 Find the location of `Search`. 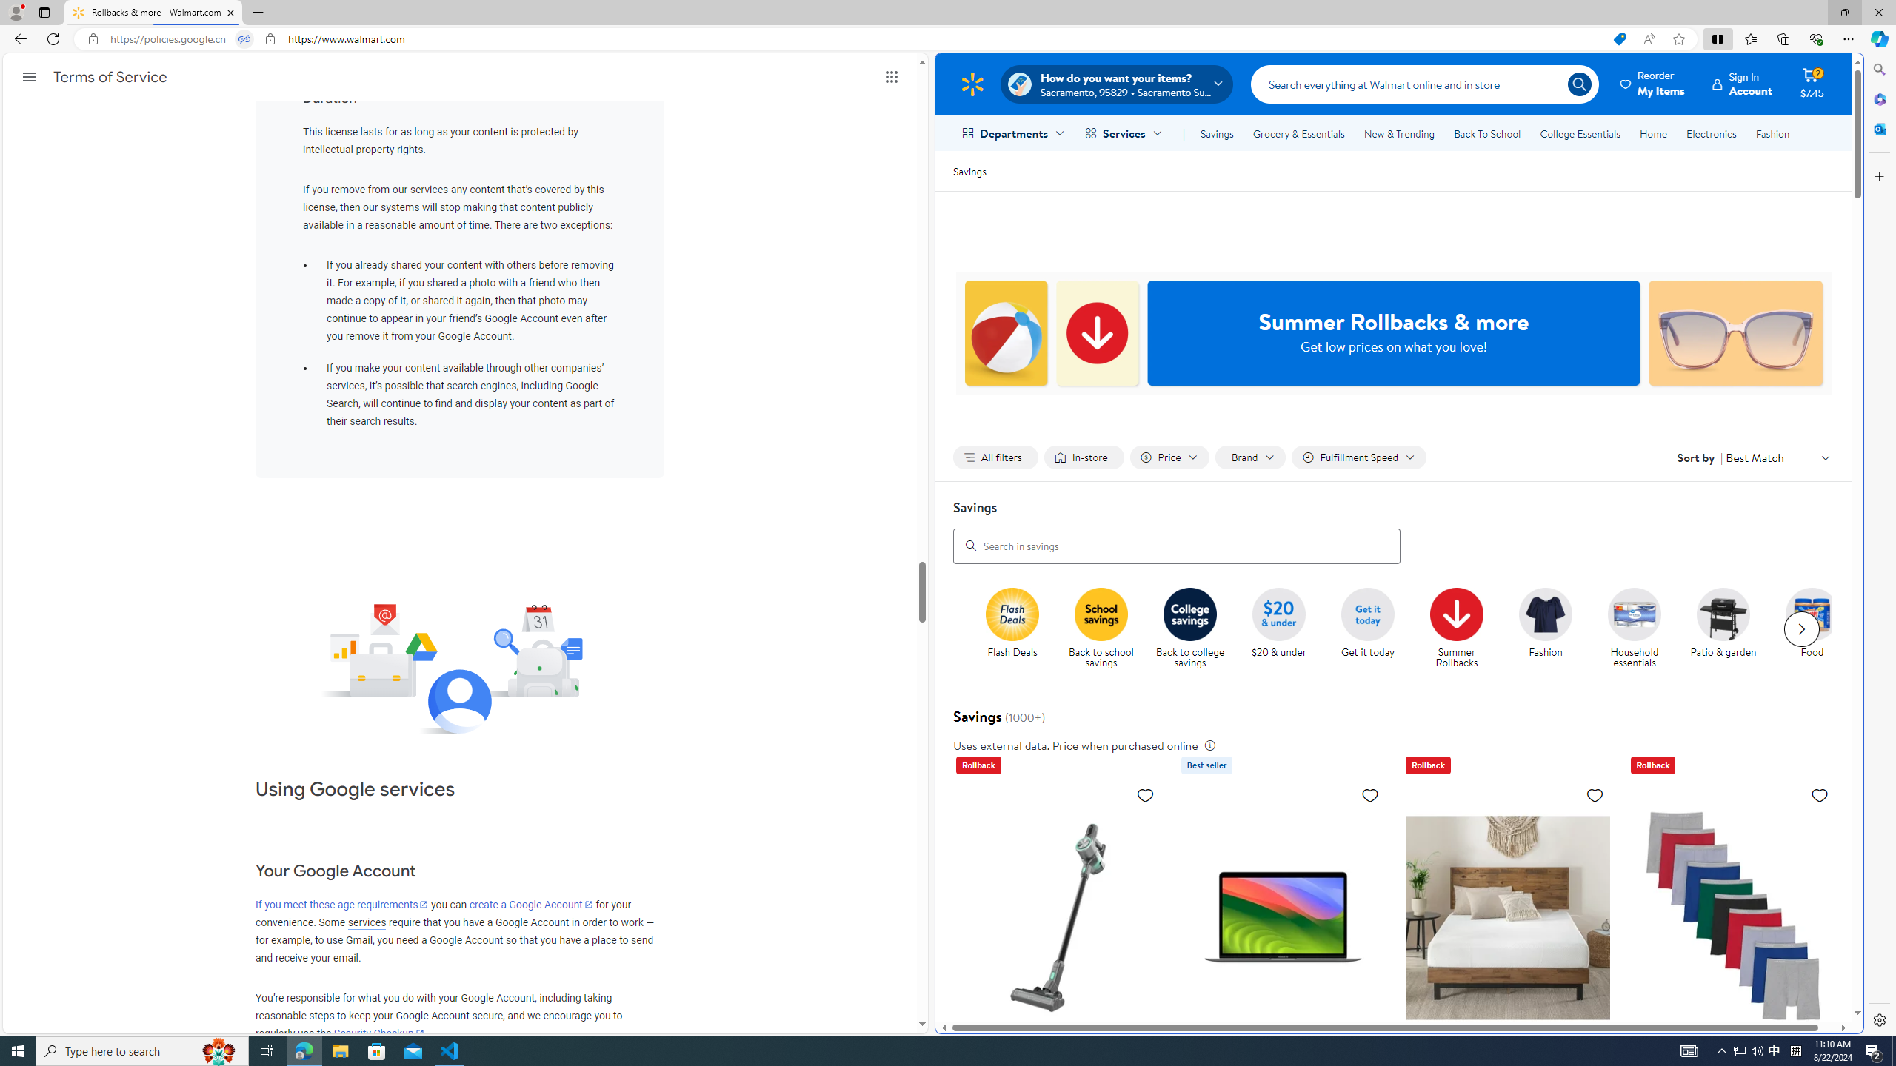

Search is located at coordinates (967, 545).